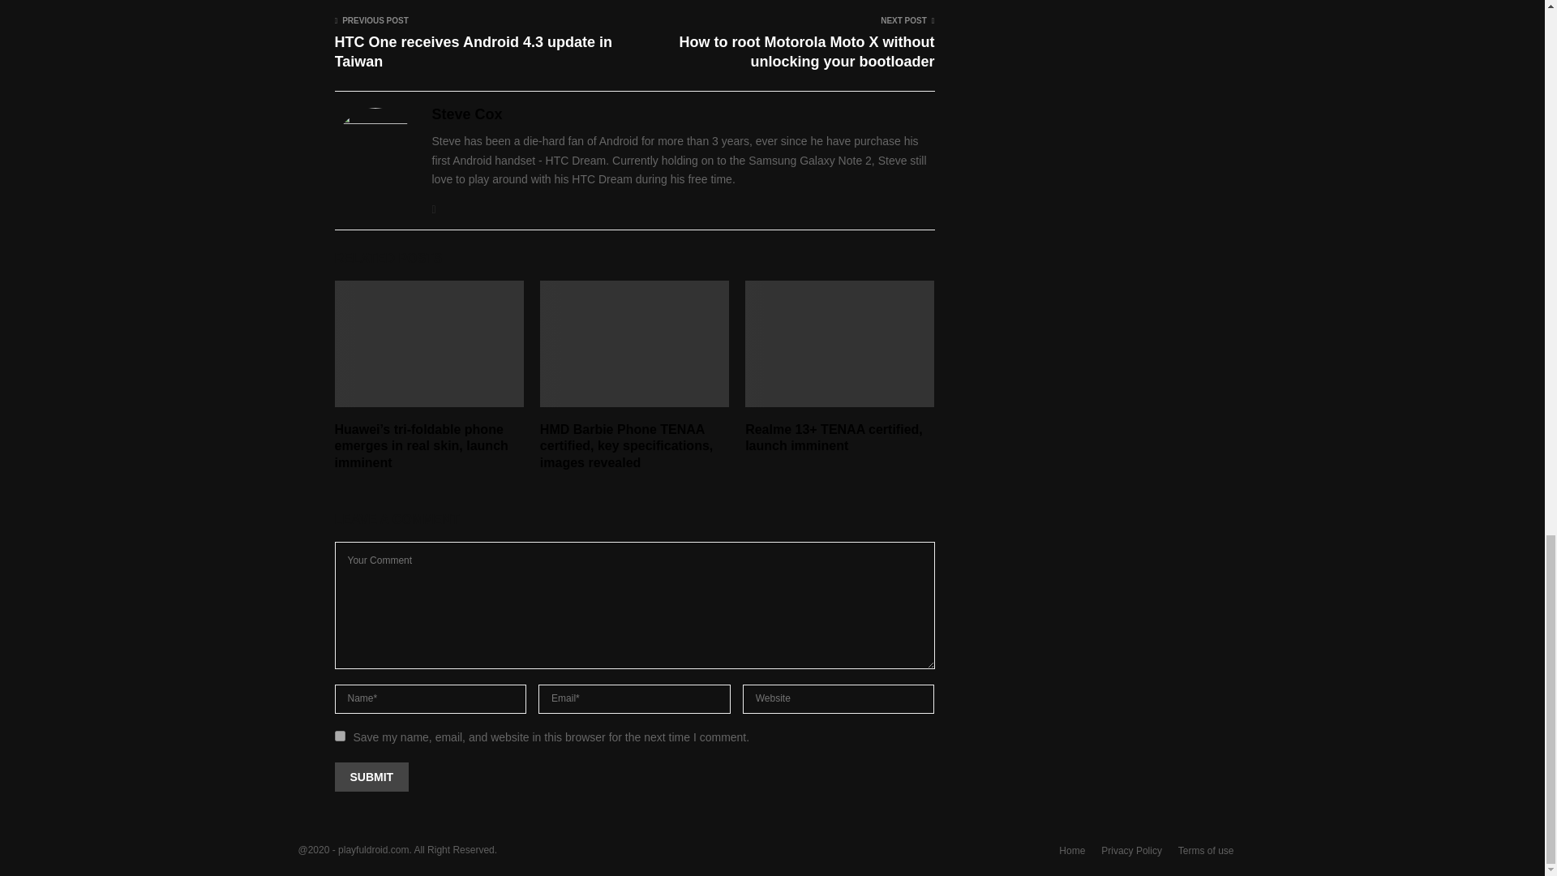 This screenshot has width=1557, height=876. Describe the element at coordinates (465, 114) in the screenshot. I see `Posts by Steve Cox` at that location.